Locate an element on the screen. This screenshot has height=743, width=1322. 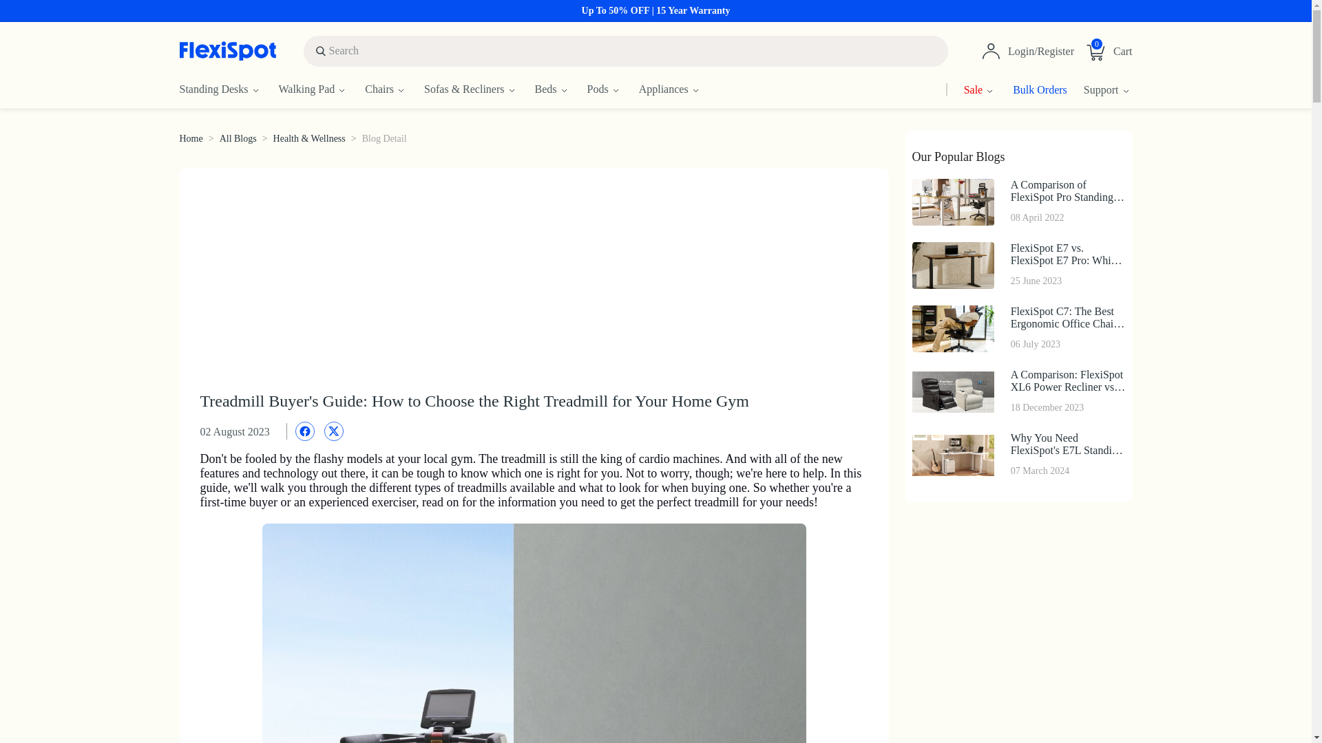
Appliances is located at coordinates (228, 89).